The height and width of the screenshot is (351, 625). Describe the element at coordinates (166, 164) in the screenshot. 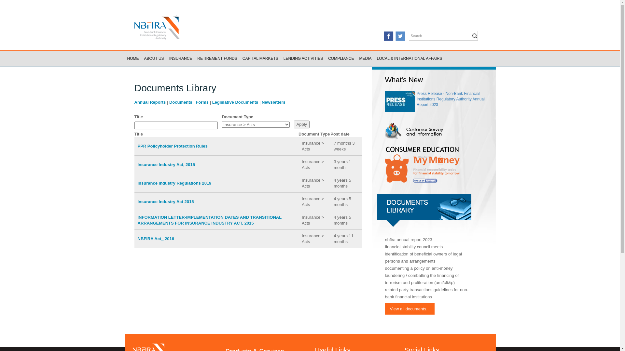

I see `Insurance Industry Act, 2015` at that location.